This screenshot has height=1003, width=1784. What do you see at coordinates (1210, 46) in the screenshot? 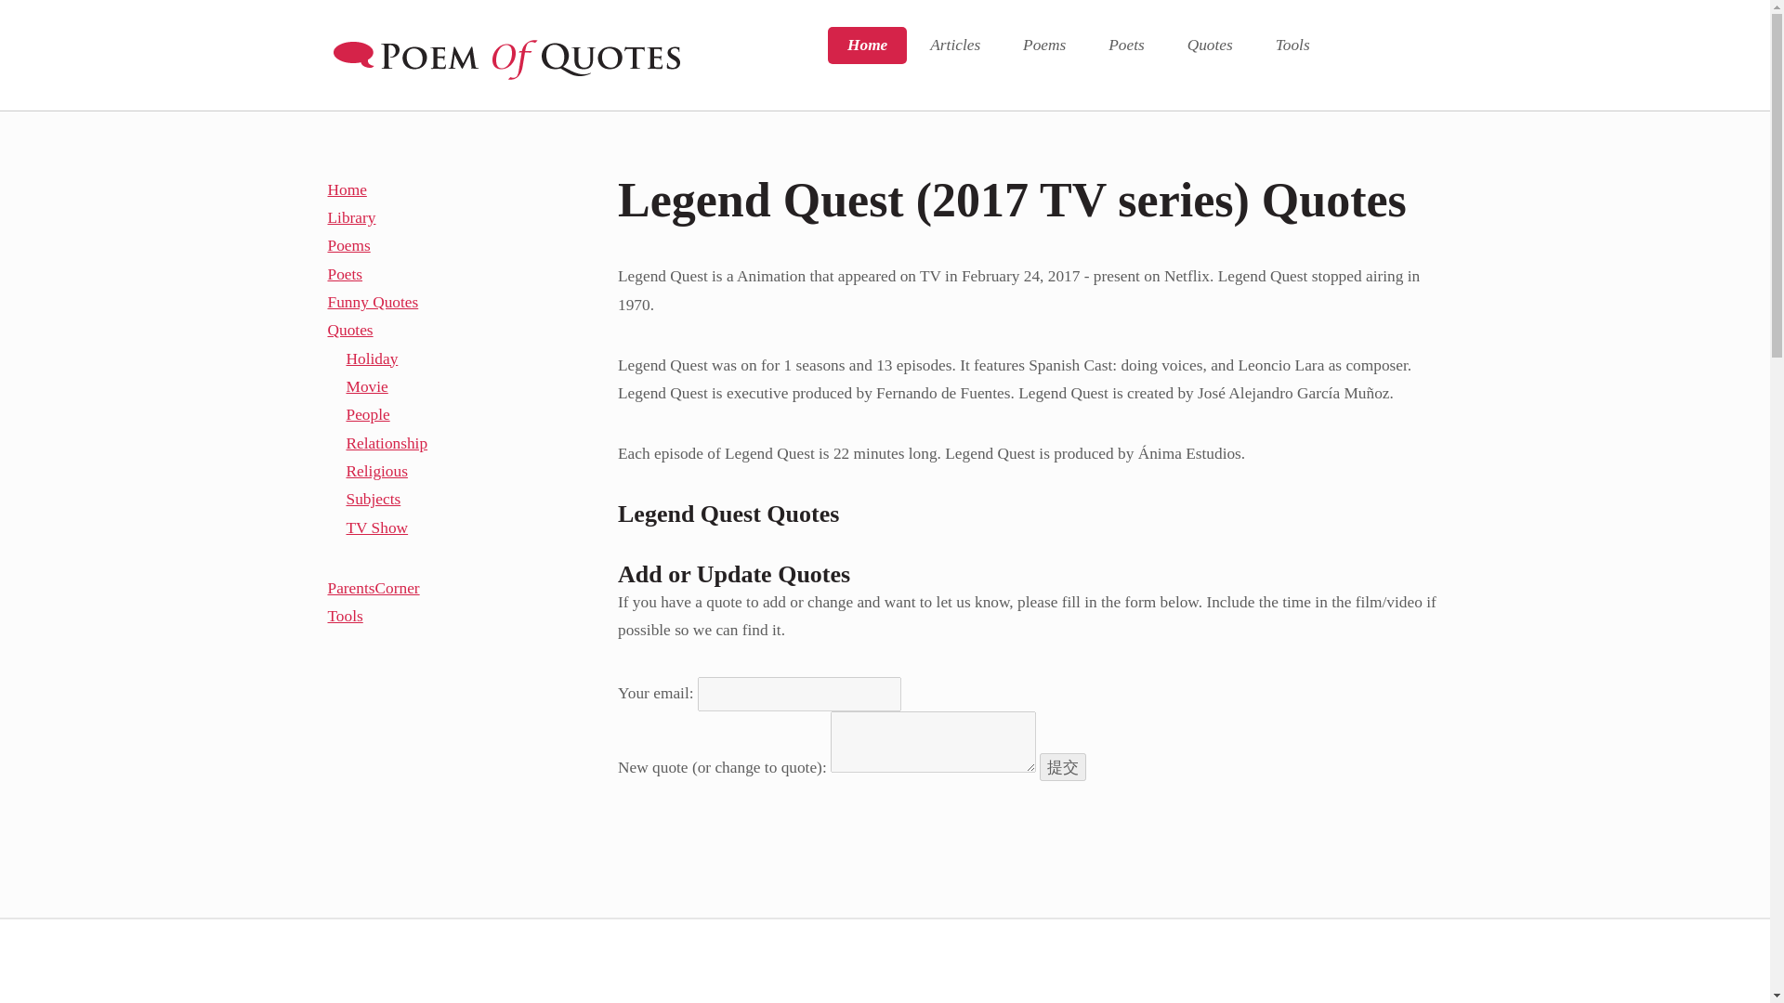
I see `Quotes` at bounding box center [1210, 46].